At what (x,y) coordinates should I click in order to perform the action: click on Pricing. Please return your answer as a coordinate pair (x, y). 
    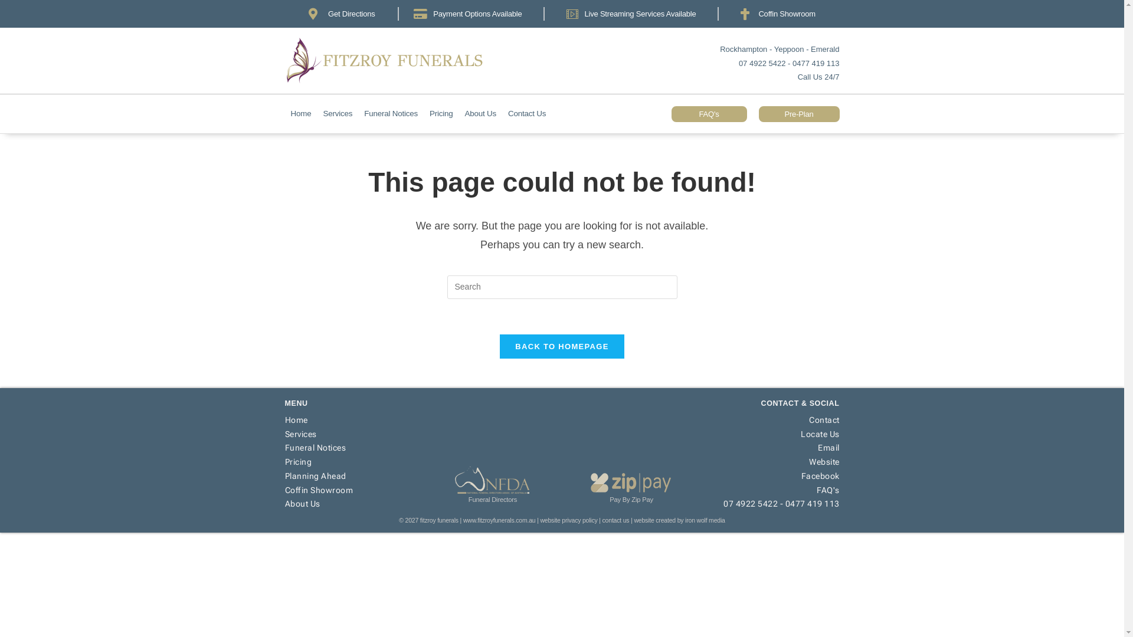
    Looking at the image, I should click on (441, 114).